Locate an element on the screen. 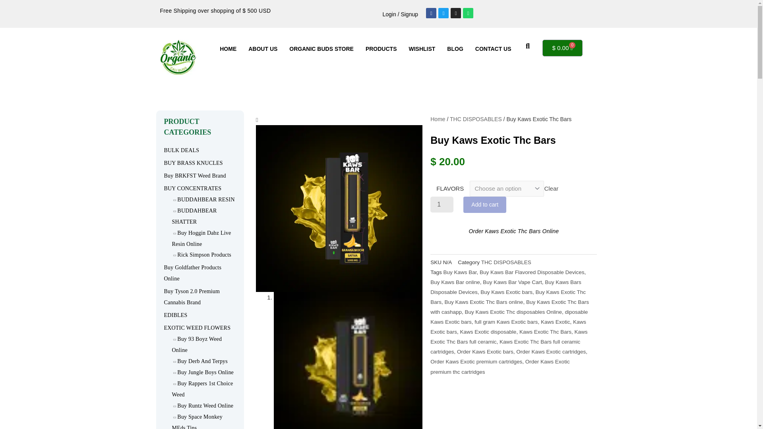 This screenshot has width=763, height=429. PRODUCTS is located at coordinates (381, 48).